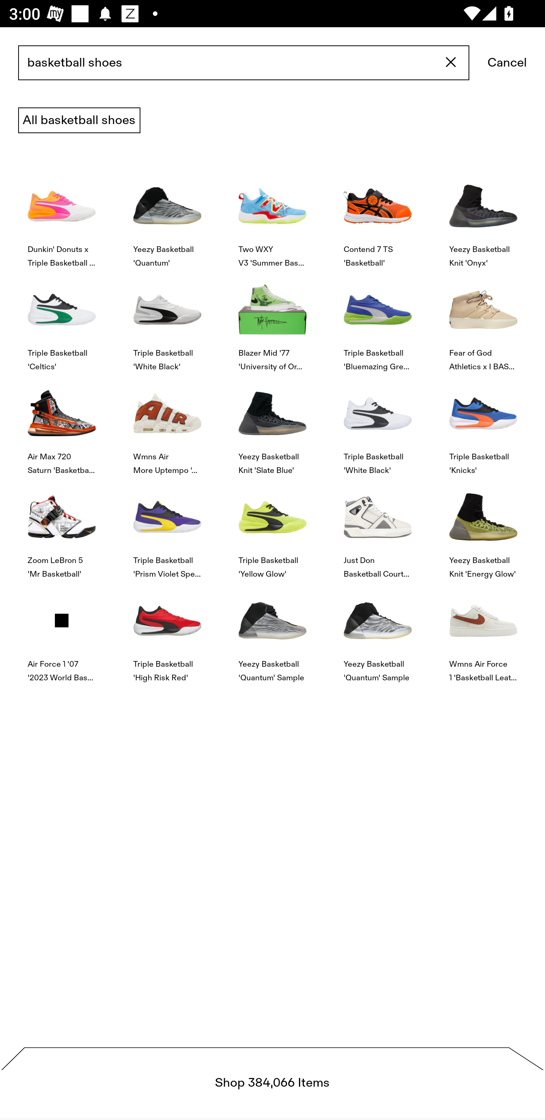  Describe the element at coordinates (378, 528) in the screenshot. I see `Just Don Basketball Courtside Hi 'White Grey'` at that location.